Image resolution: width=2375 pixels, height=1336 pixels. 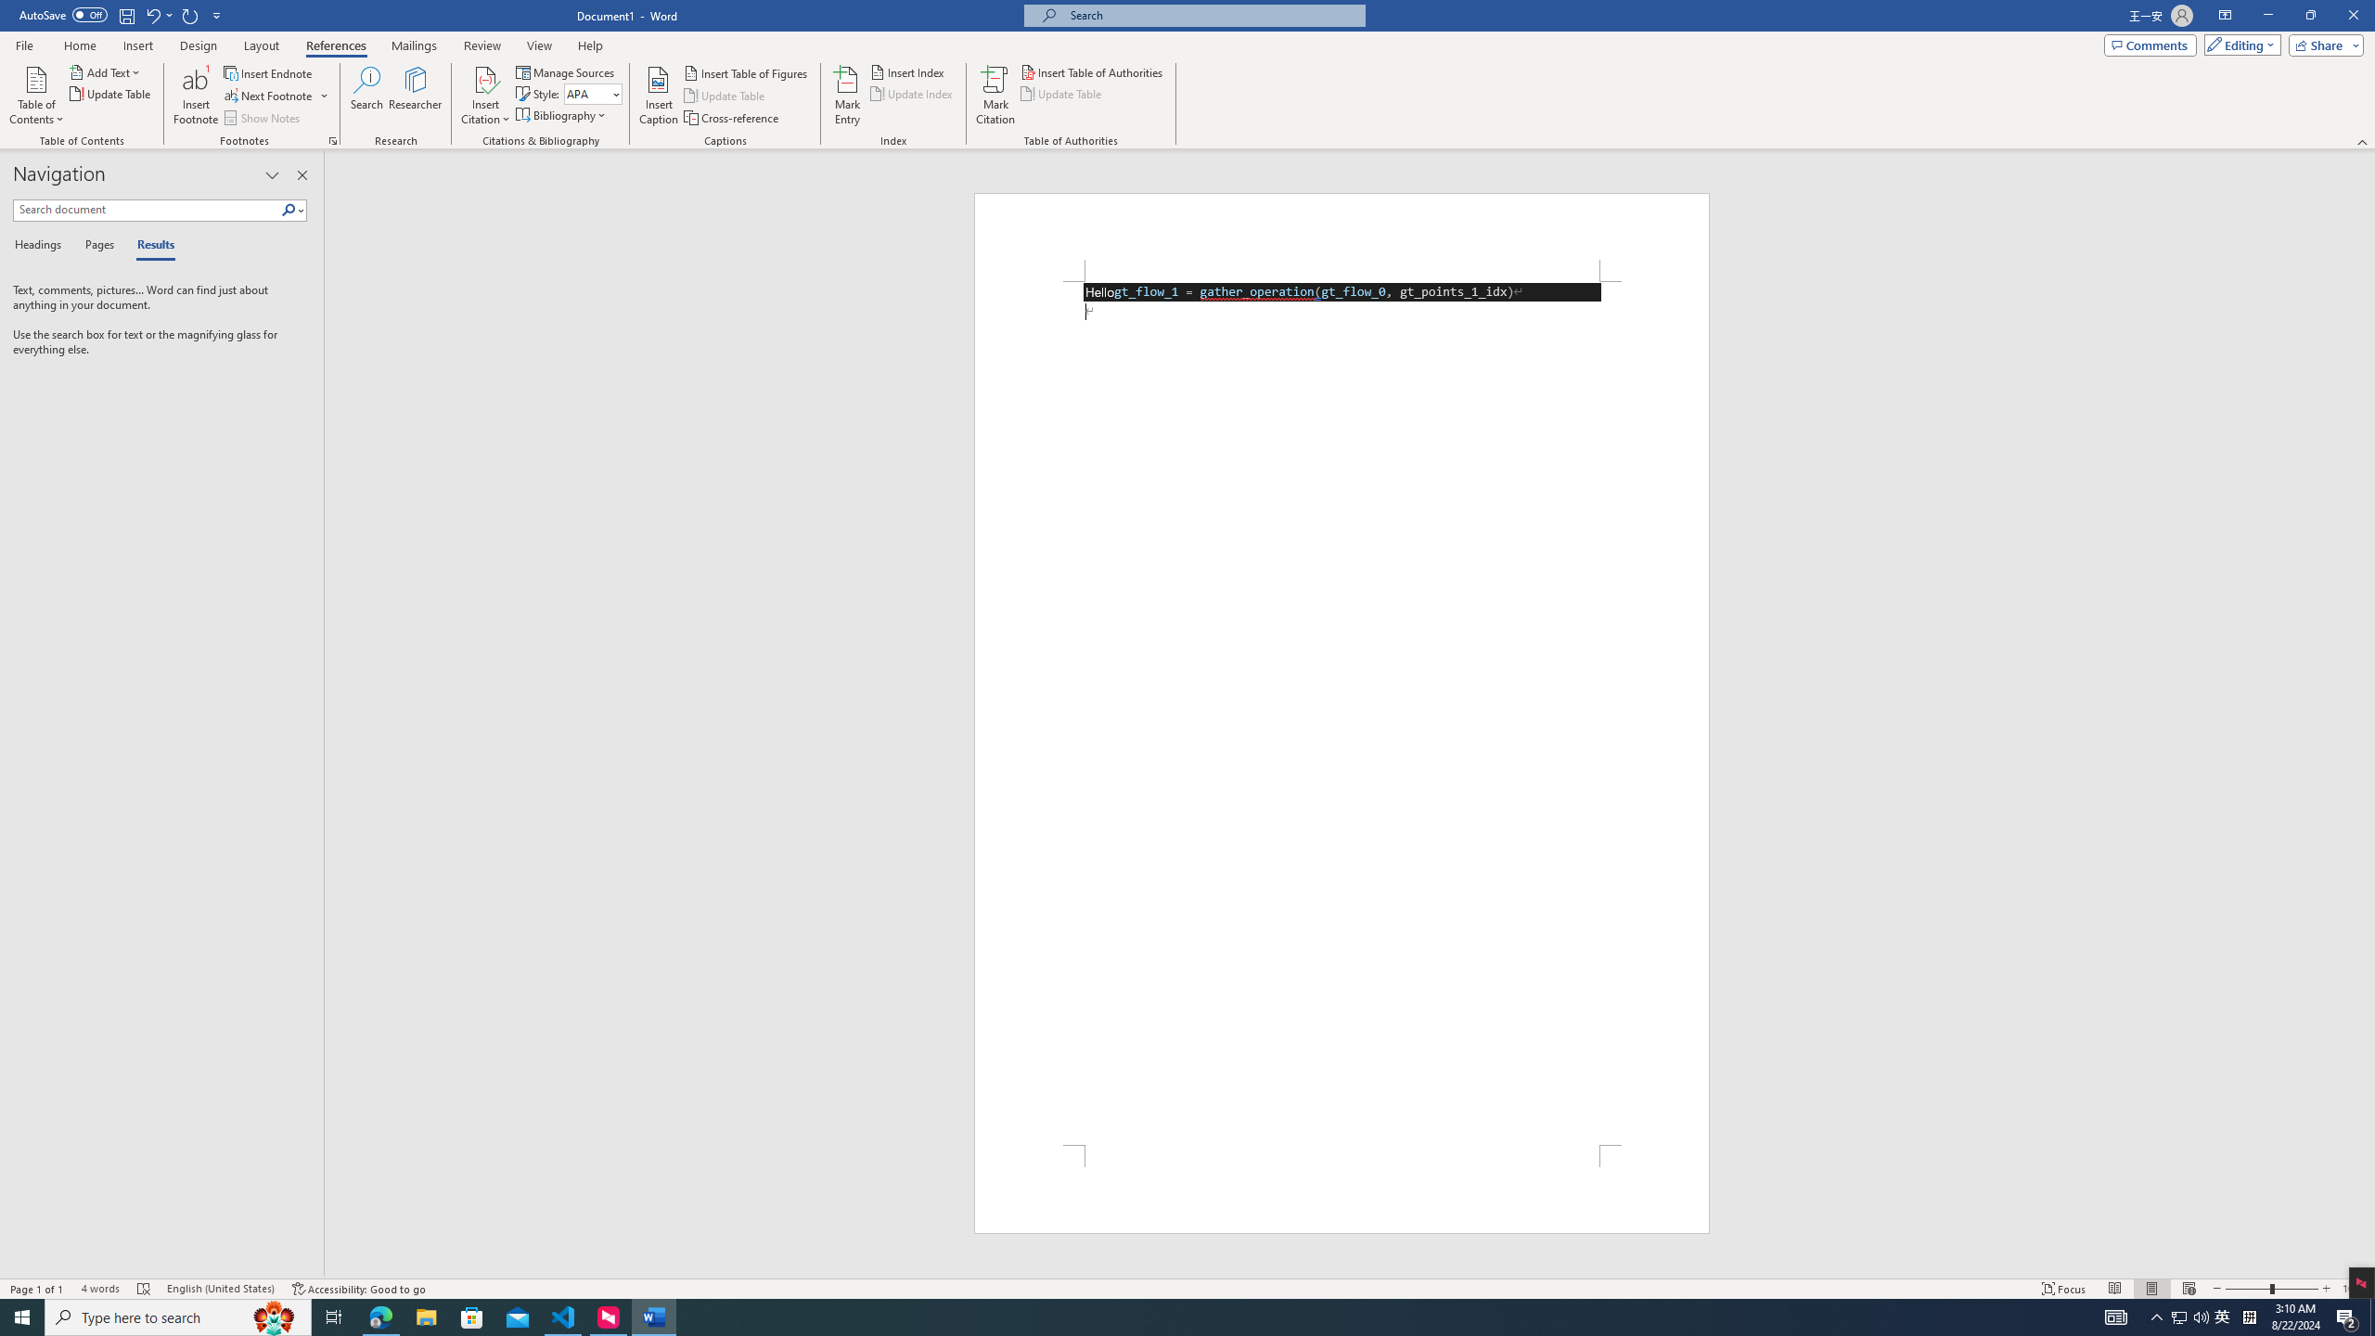 What do you see at coordinates (79, 45) in the screenshot?
I see `Home` at bounding box center [79, 45].